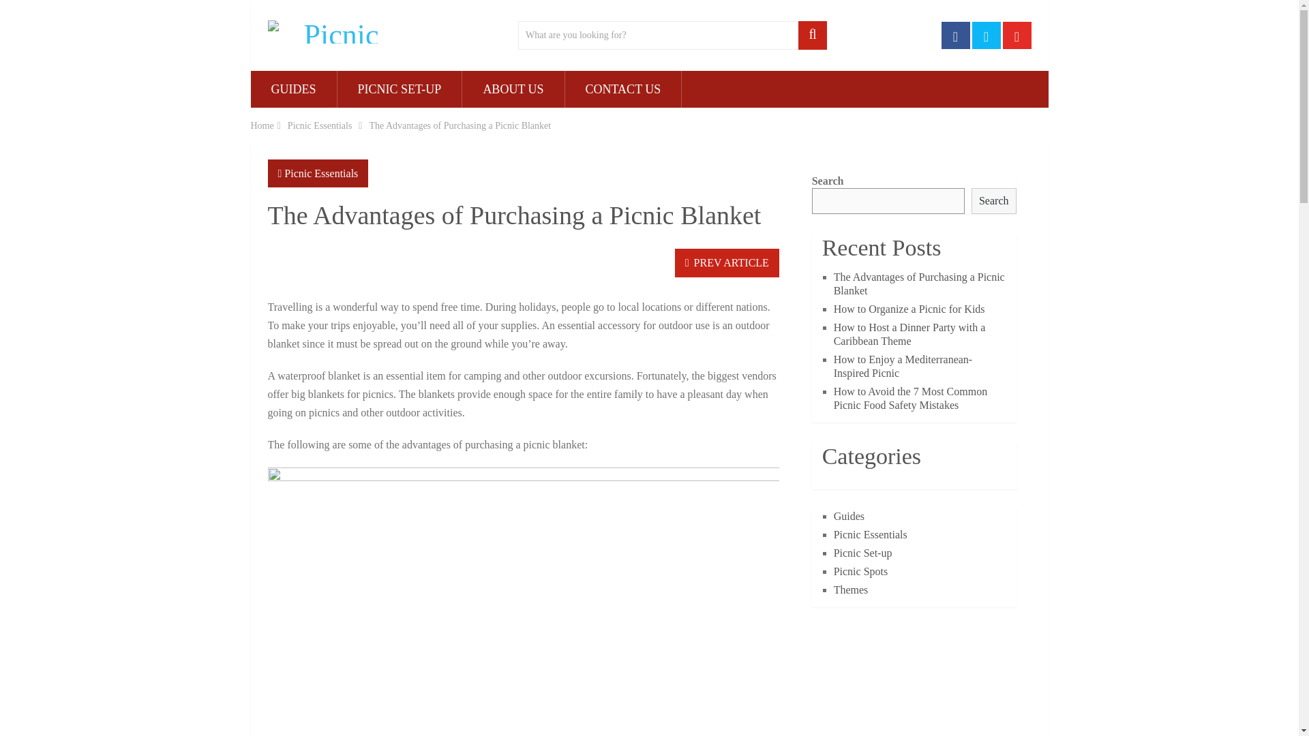 This screenshot has width=1309, height=736. I want to click on View all posts in Picnic Essentials, so click(320, 173).